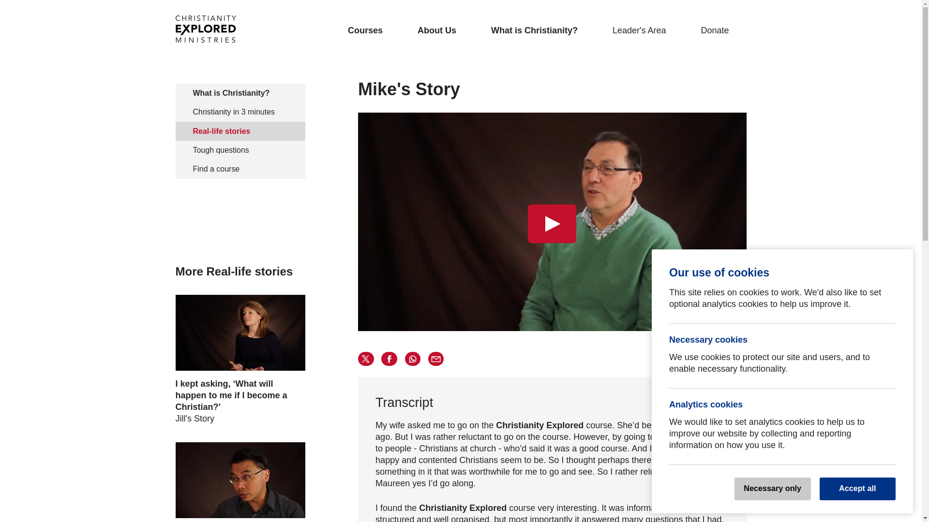 Image resolution: width=929 pixels, height=522 pixels. Describe the element at coordinates (240, 111) in the screenshot. I see `Christianity in 3 minutes` at that location.